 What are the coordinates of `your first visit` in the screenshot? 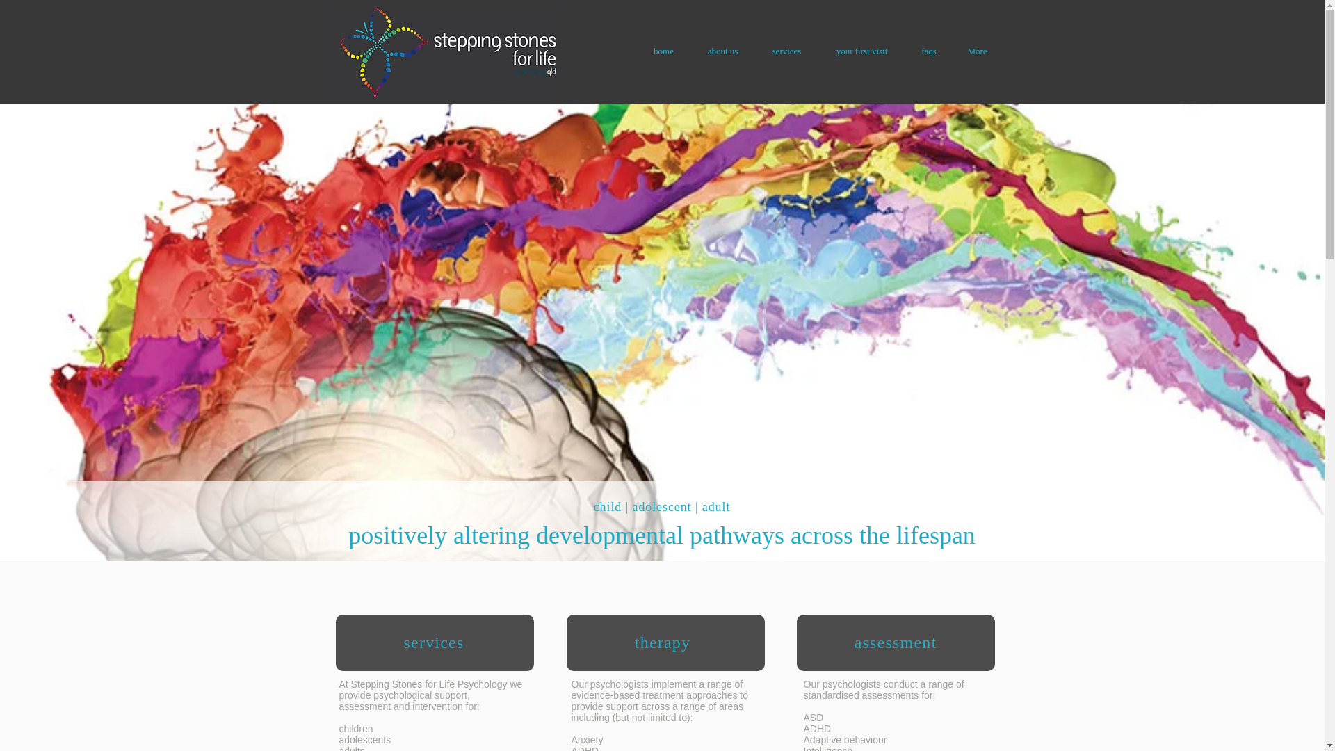 It's located at (861, 51).